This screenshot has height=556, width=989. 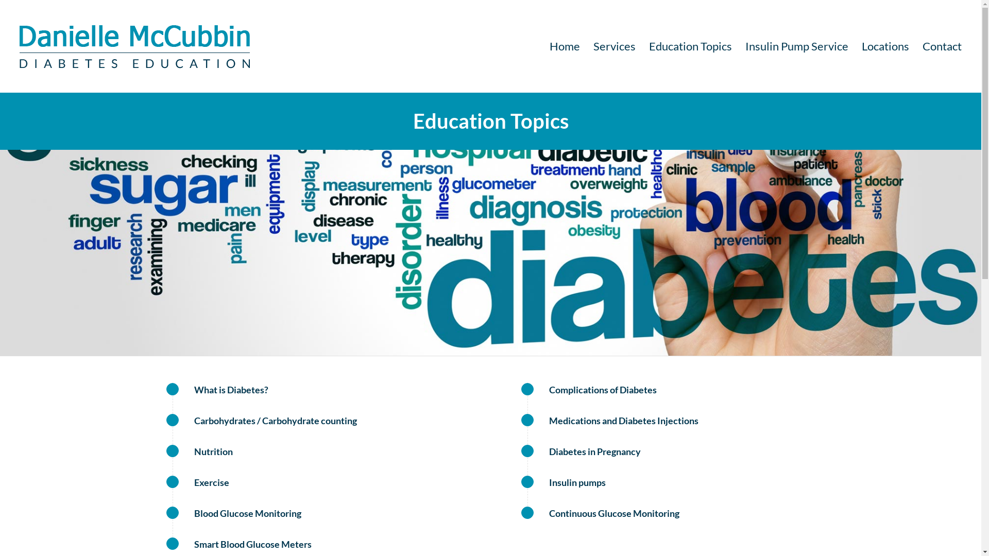 I want to click on Carbohydrates / Carbohydrate counting, so click(x=172, y=420).